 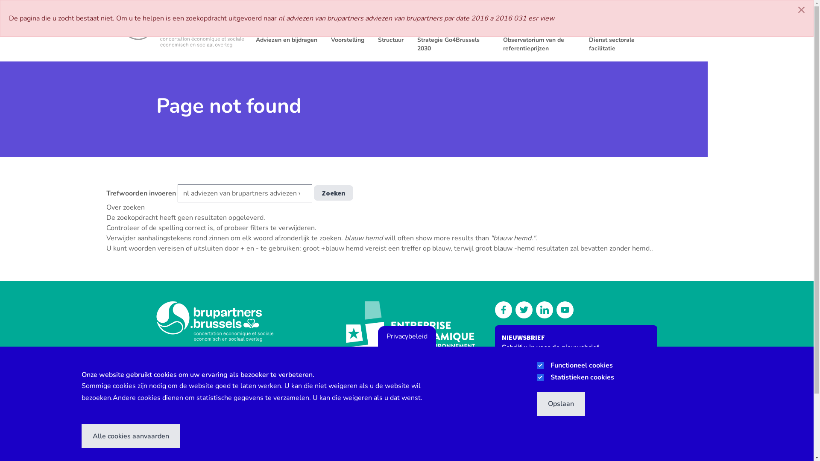 I want to click on Discover our Linkedin, so click(x=545, y=310).